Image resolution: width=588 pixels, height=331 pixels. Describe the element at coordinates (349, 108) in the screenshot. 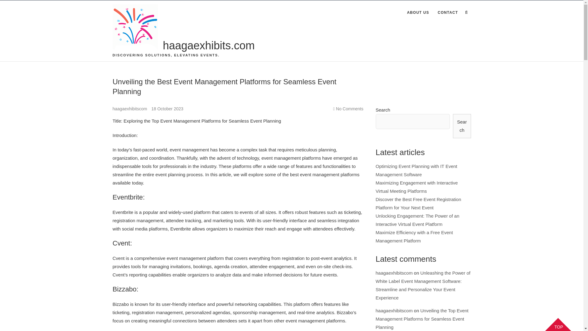

I see `No Comments` at that location.